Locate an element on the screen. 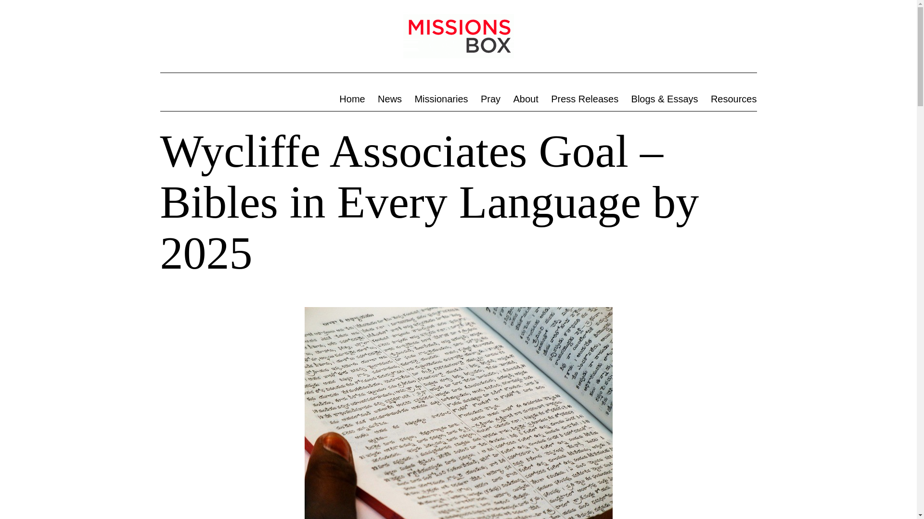 Image resolution: width=924 pixels, height=519 pixels. News is located at coordinates (390, 99).